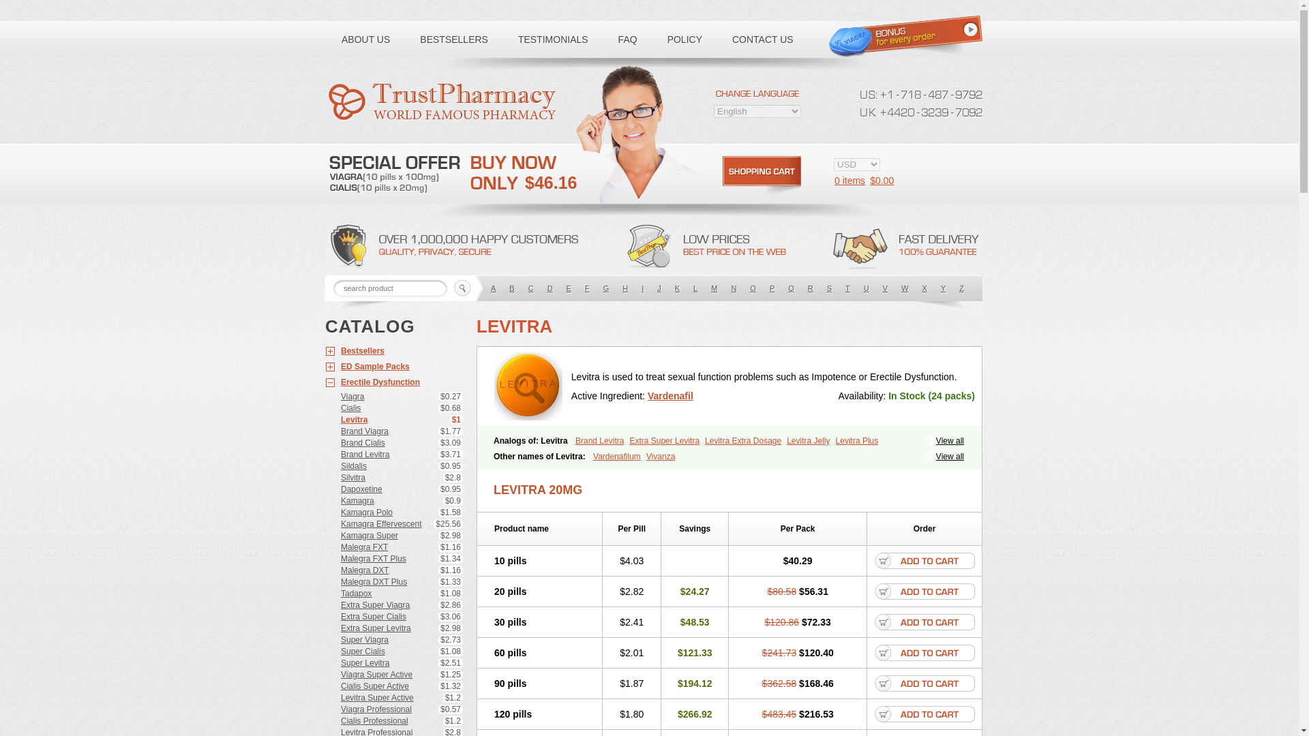  Describe the element at coordinates (453, 40) in the screenshot. I see `BESTSELLERS` at that location.